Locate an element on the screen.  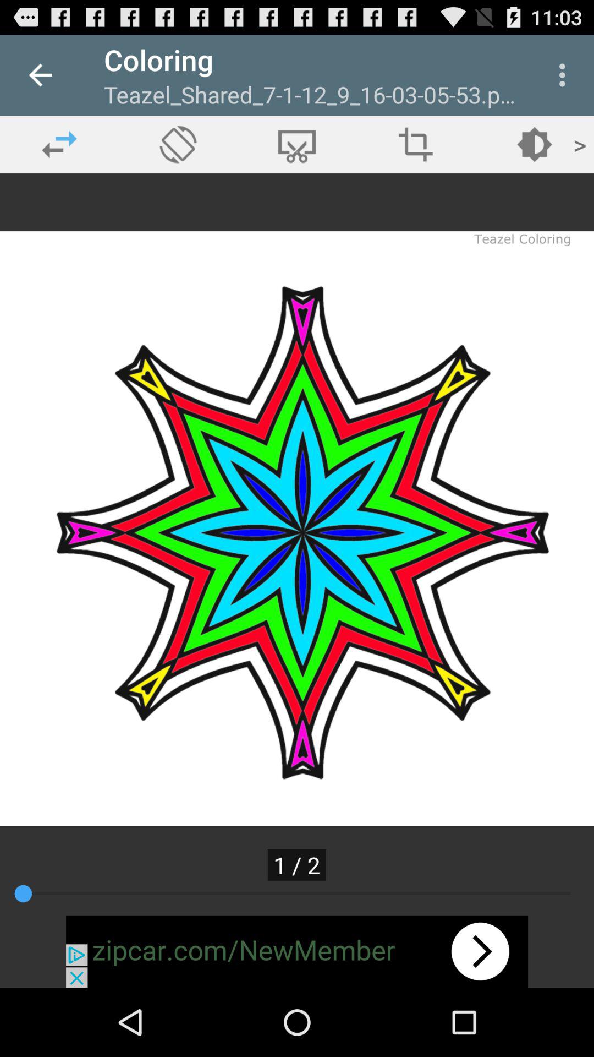
copy option is located at coordinates (297, 144).